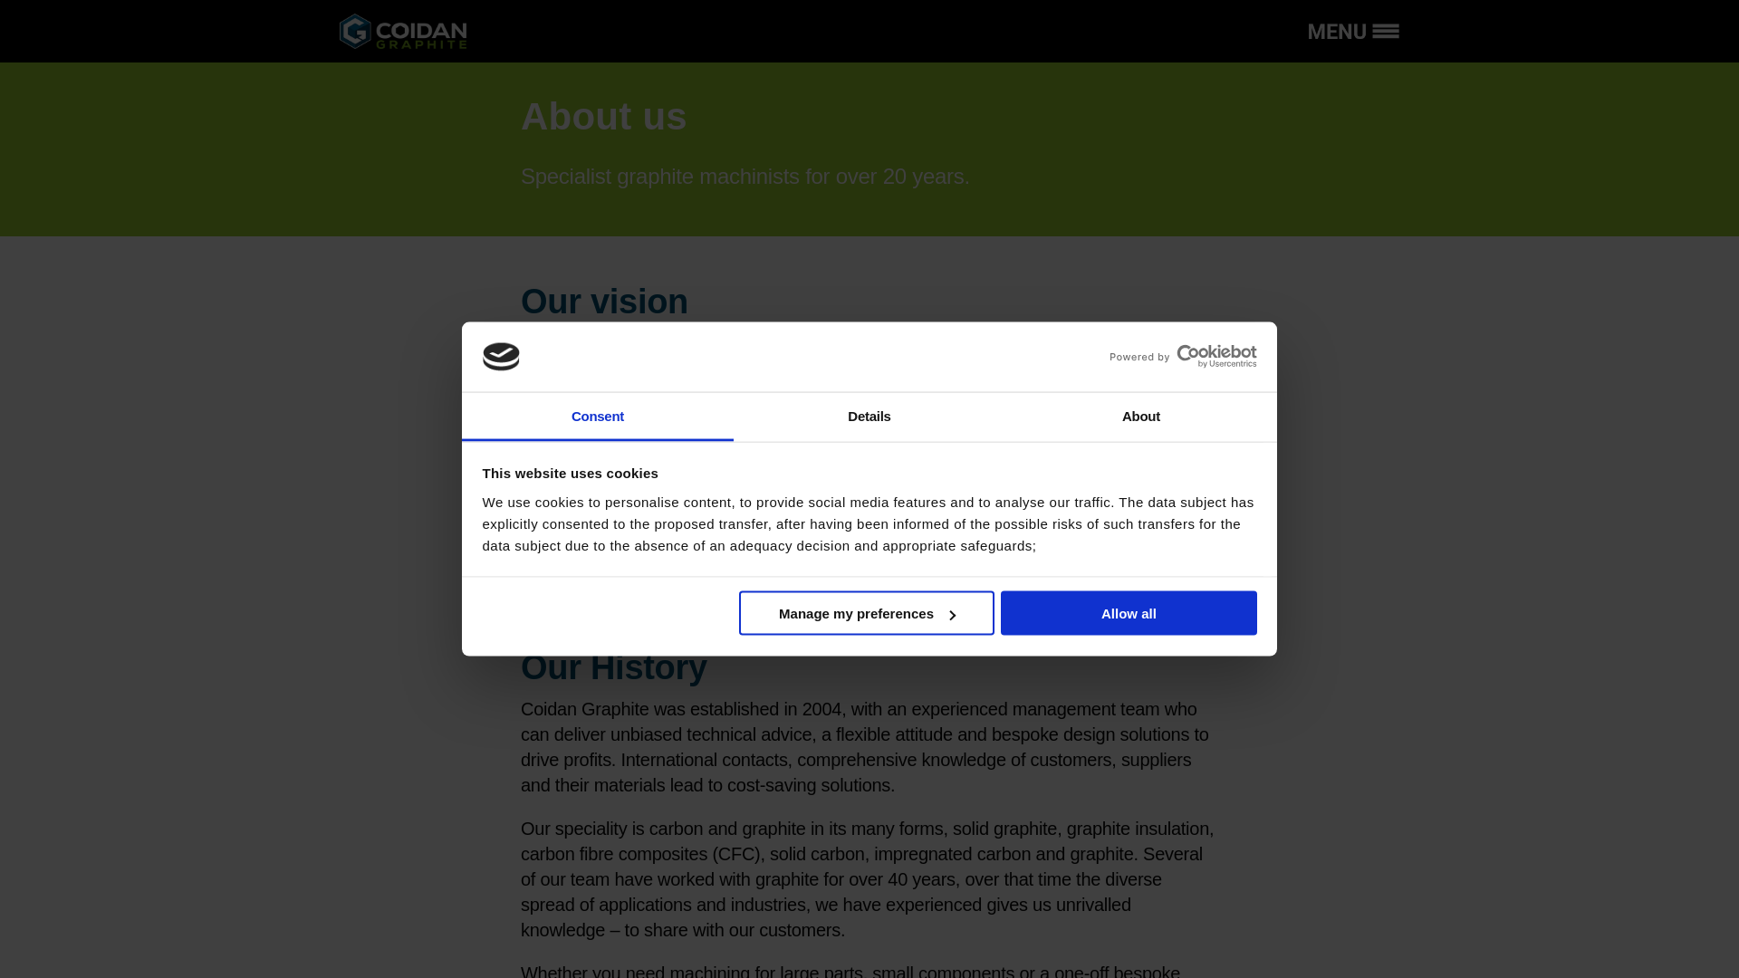 This screenshot has width=1739, height=978. Describe the element at coordinates (869, 417) in the screenshot. I see `Details` at that location.